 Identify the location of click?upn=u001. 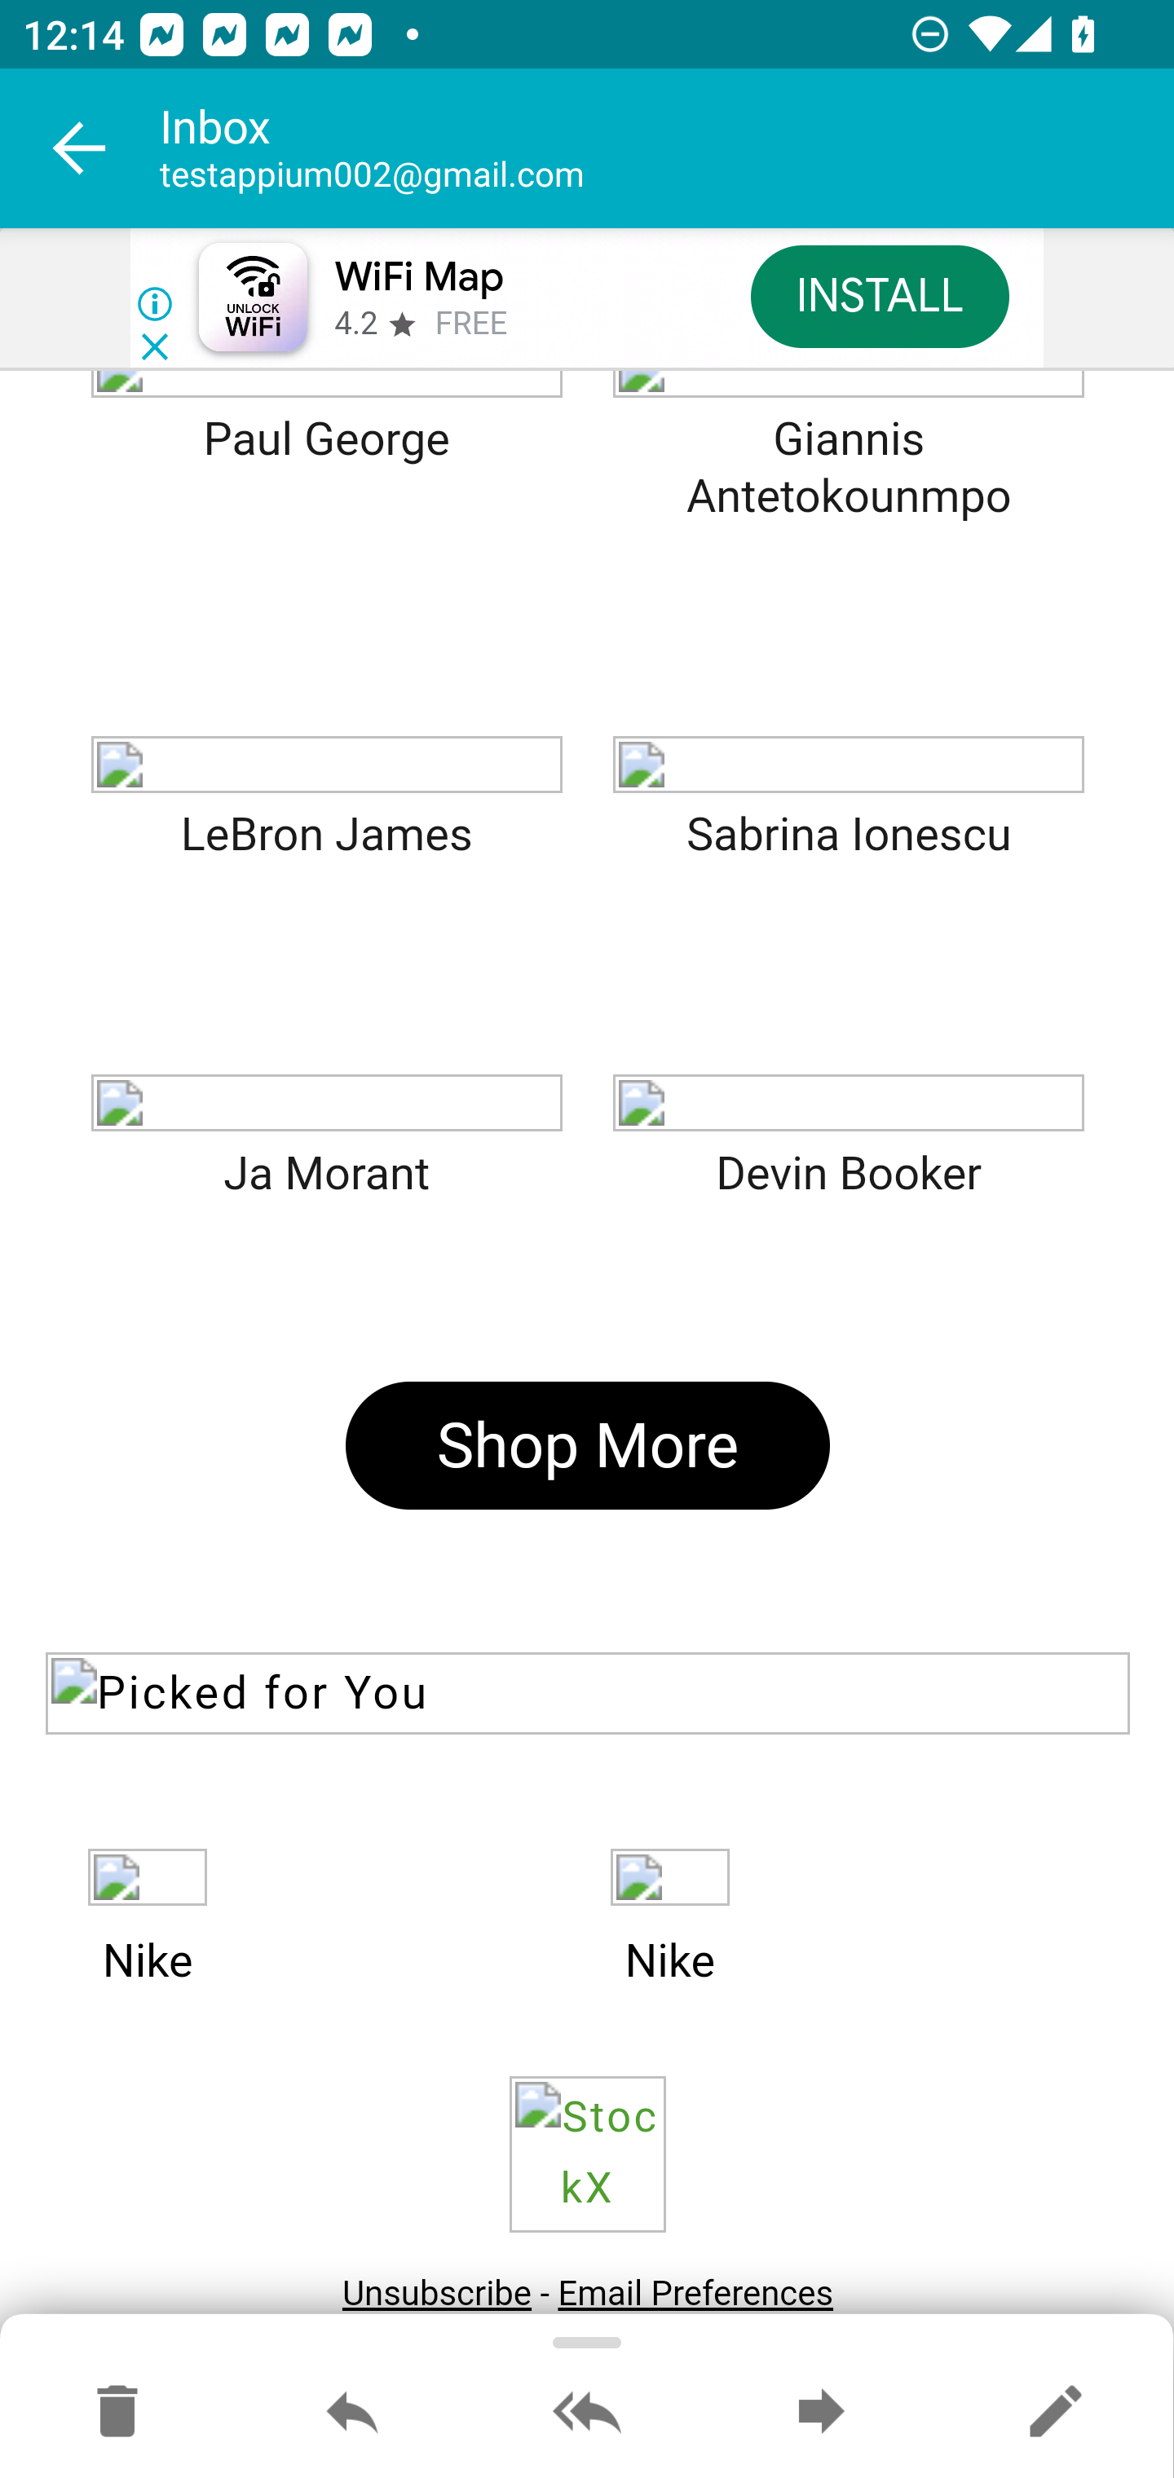
(326, 765).